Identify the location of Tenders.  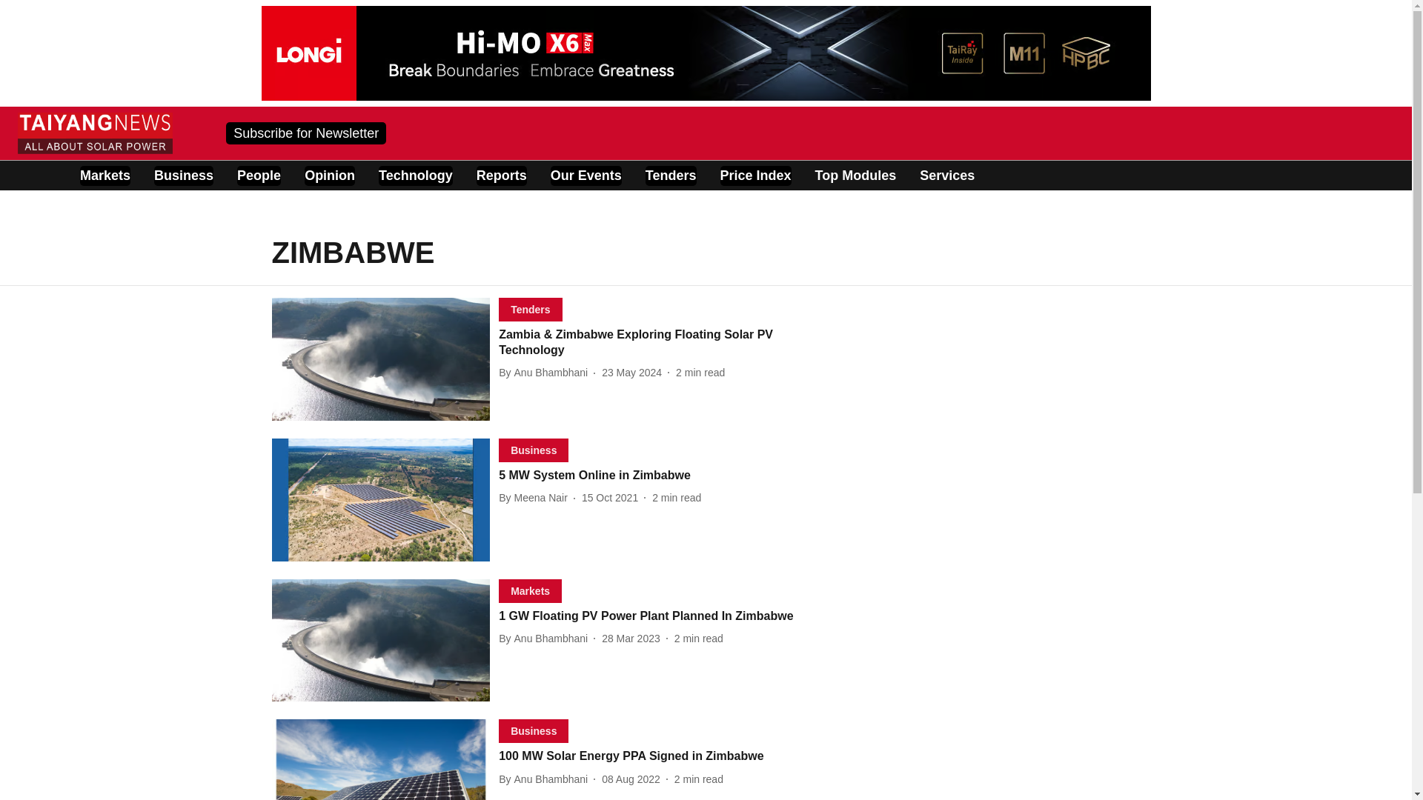
(609, 498).